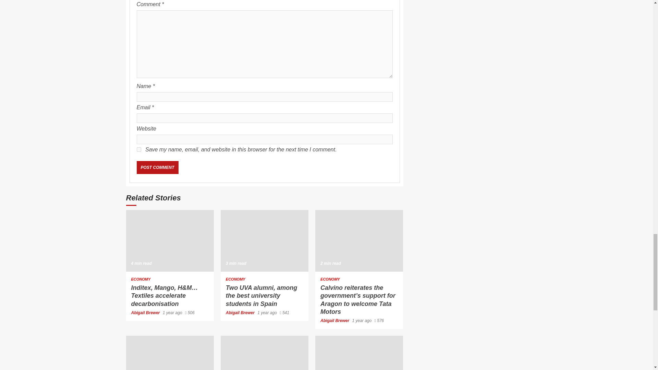 The image size is (658, 370). I want to click on Post Comment, so click(157, 167).